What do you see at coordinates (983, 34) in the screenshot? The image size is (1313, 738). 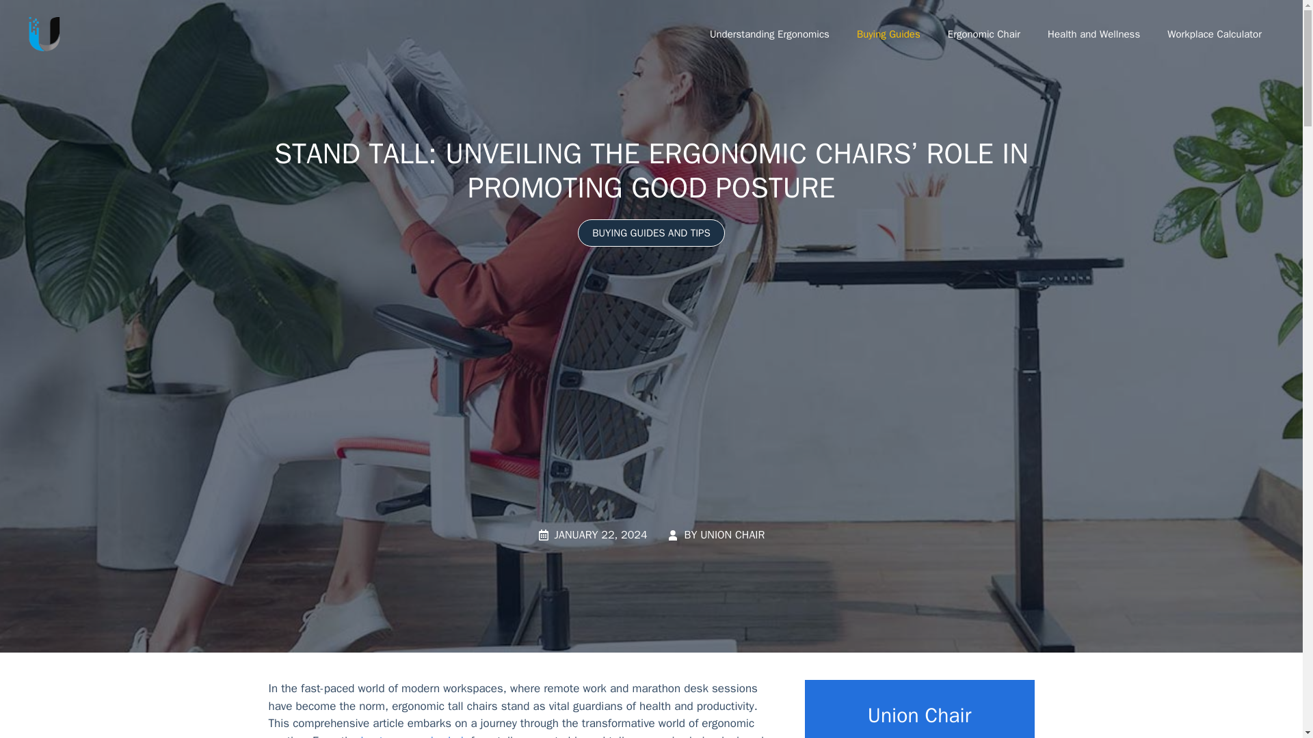 I see `Ergonomic Chair` at bounding box center [983, 34].